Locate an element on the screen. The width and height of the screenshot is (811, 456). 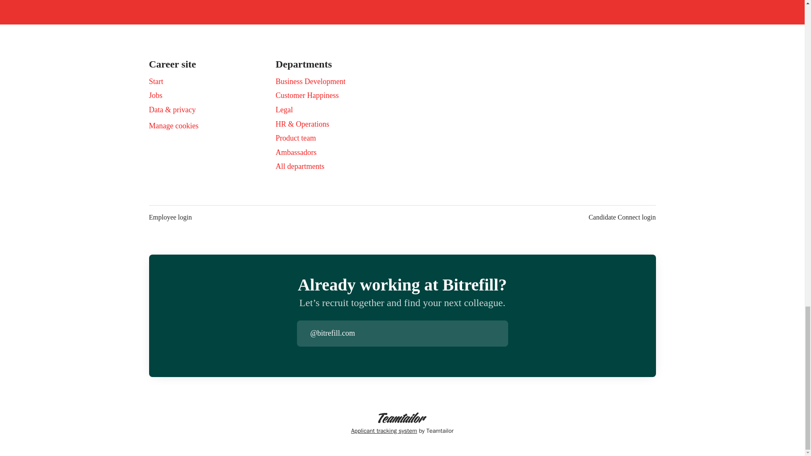
Jobs is located at coordinates (155, 95).